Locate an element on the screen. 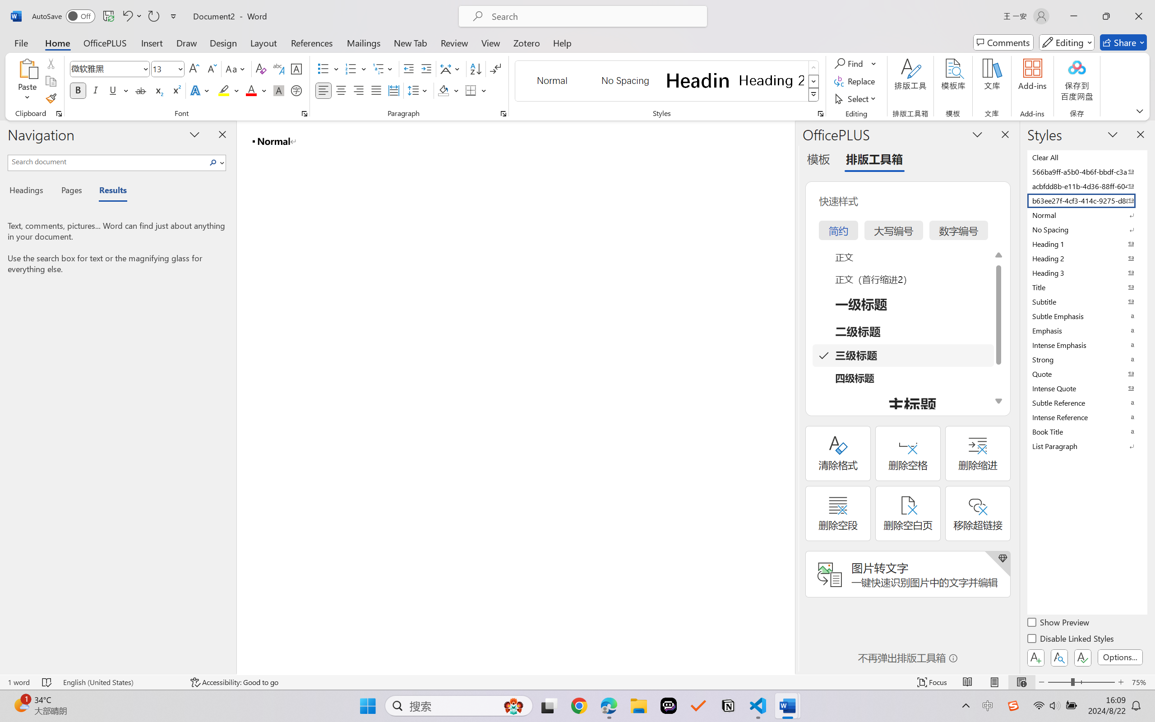  Heading 2 is located at coordinates (772, 80).